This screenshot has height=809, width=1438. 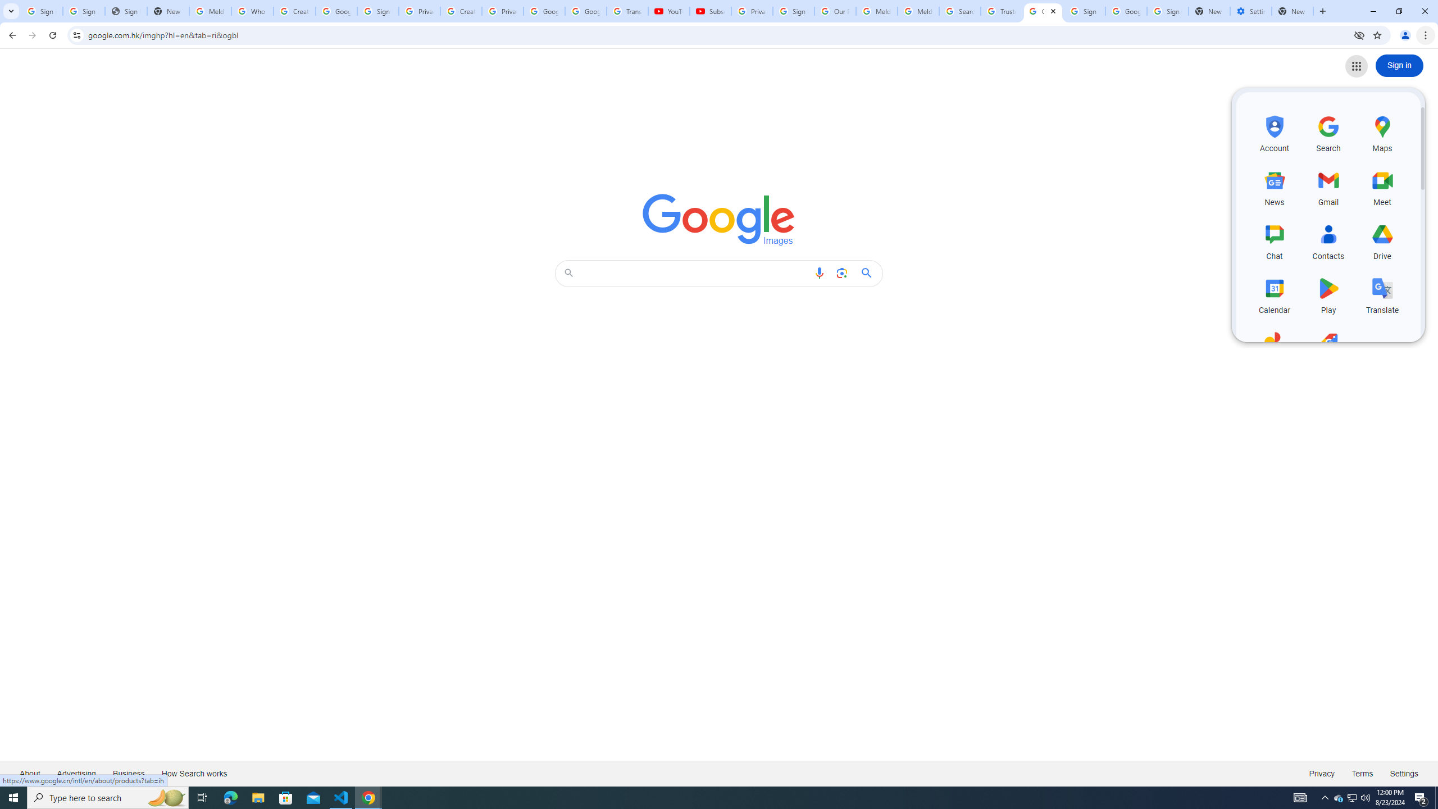 I want to click on Google Images, so click(x=1043, y=11).